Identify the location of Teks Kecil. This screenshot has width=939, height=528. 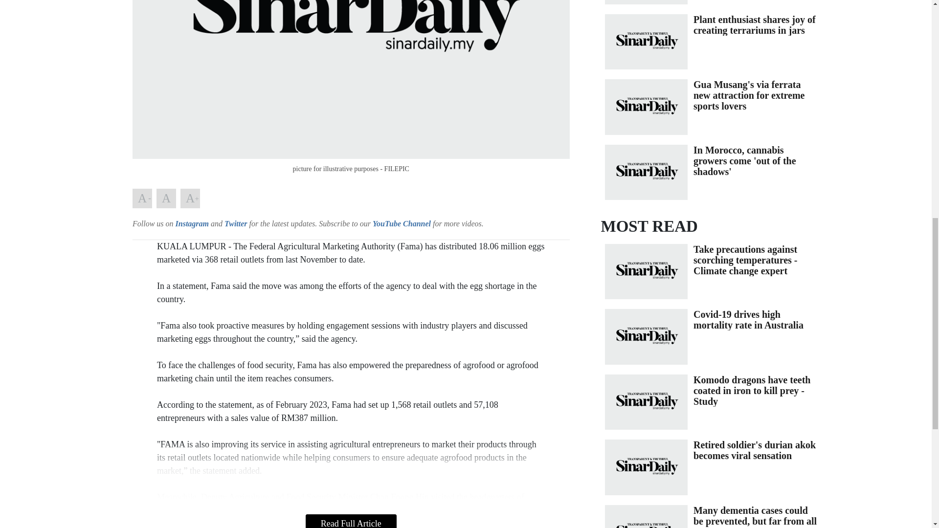
(142, 198).